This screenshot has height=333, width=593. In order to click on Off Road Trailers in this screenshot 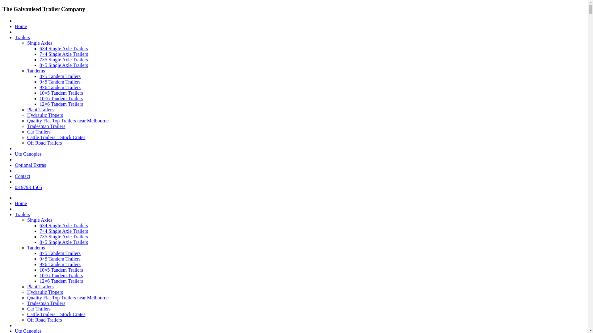, I will do `click(44, 143)`.